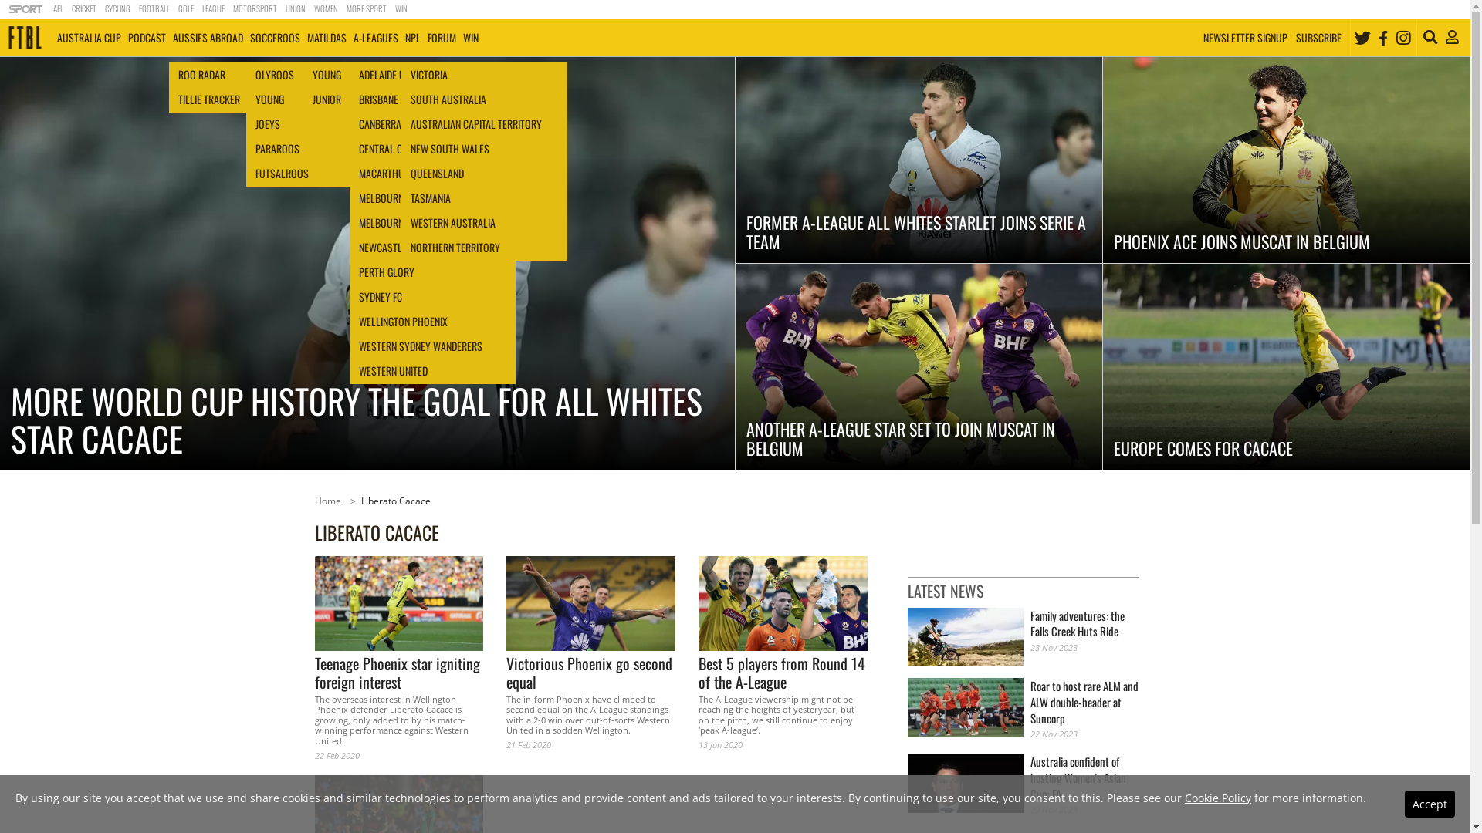 This screenshot has width=1482, height=833. I want to click on NPL, so click(412, 38).